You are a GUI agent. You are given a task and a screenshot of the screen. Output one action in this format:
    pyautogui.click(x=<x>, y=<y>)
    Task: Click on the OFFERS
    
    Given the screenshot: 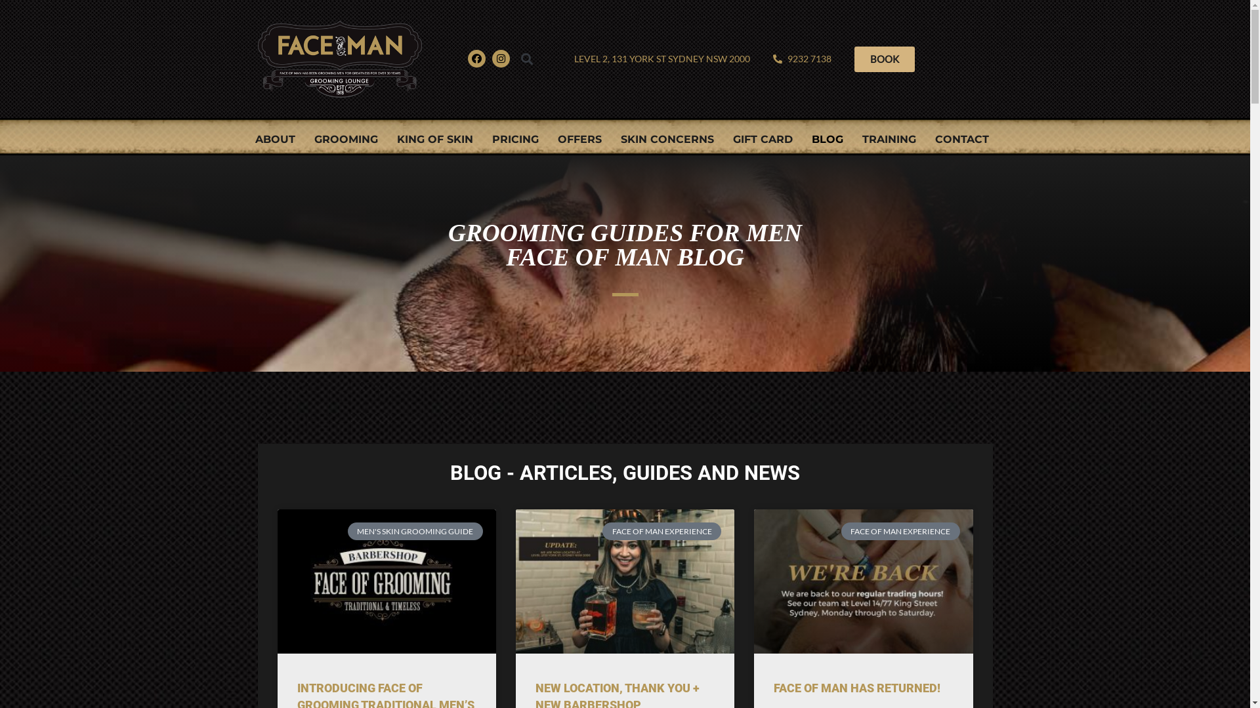 What is the action you would take?
    pyautogui.click(x=580, y=140)
    